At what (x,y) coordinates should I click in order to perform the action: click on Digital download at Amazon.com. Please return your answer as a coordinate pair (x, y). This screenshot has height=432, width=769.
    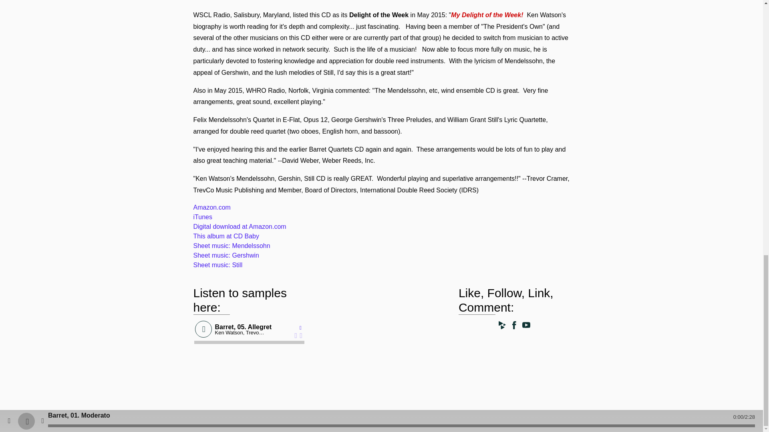
    Looking at the image, I should click on (240, 226).